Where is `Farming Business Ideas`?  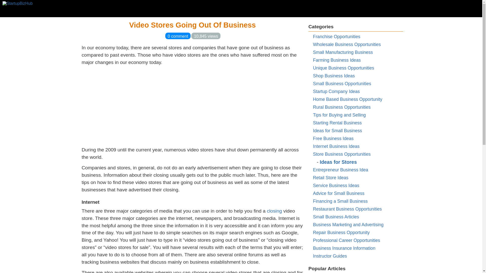 Farming Business Ideas is located at coordinates (337, 60).